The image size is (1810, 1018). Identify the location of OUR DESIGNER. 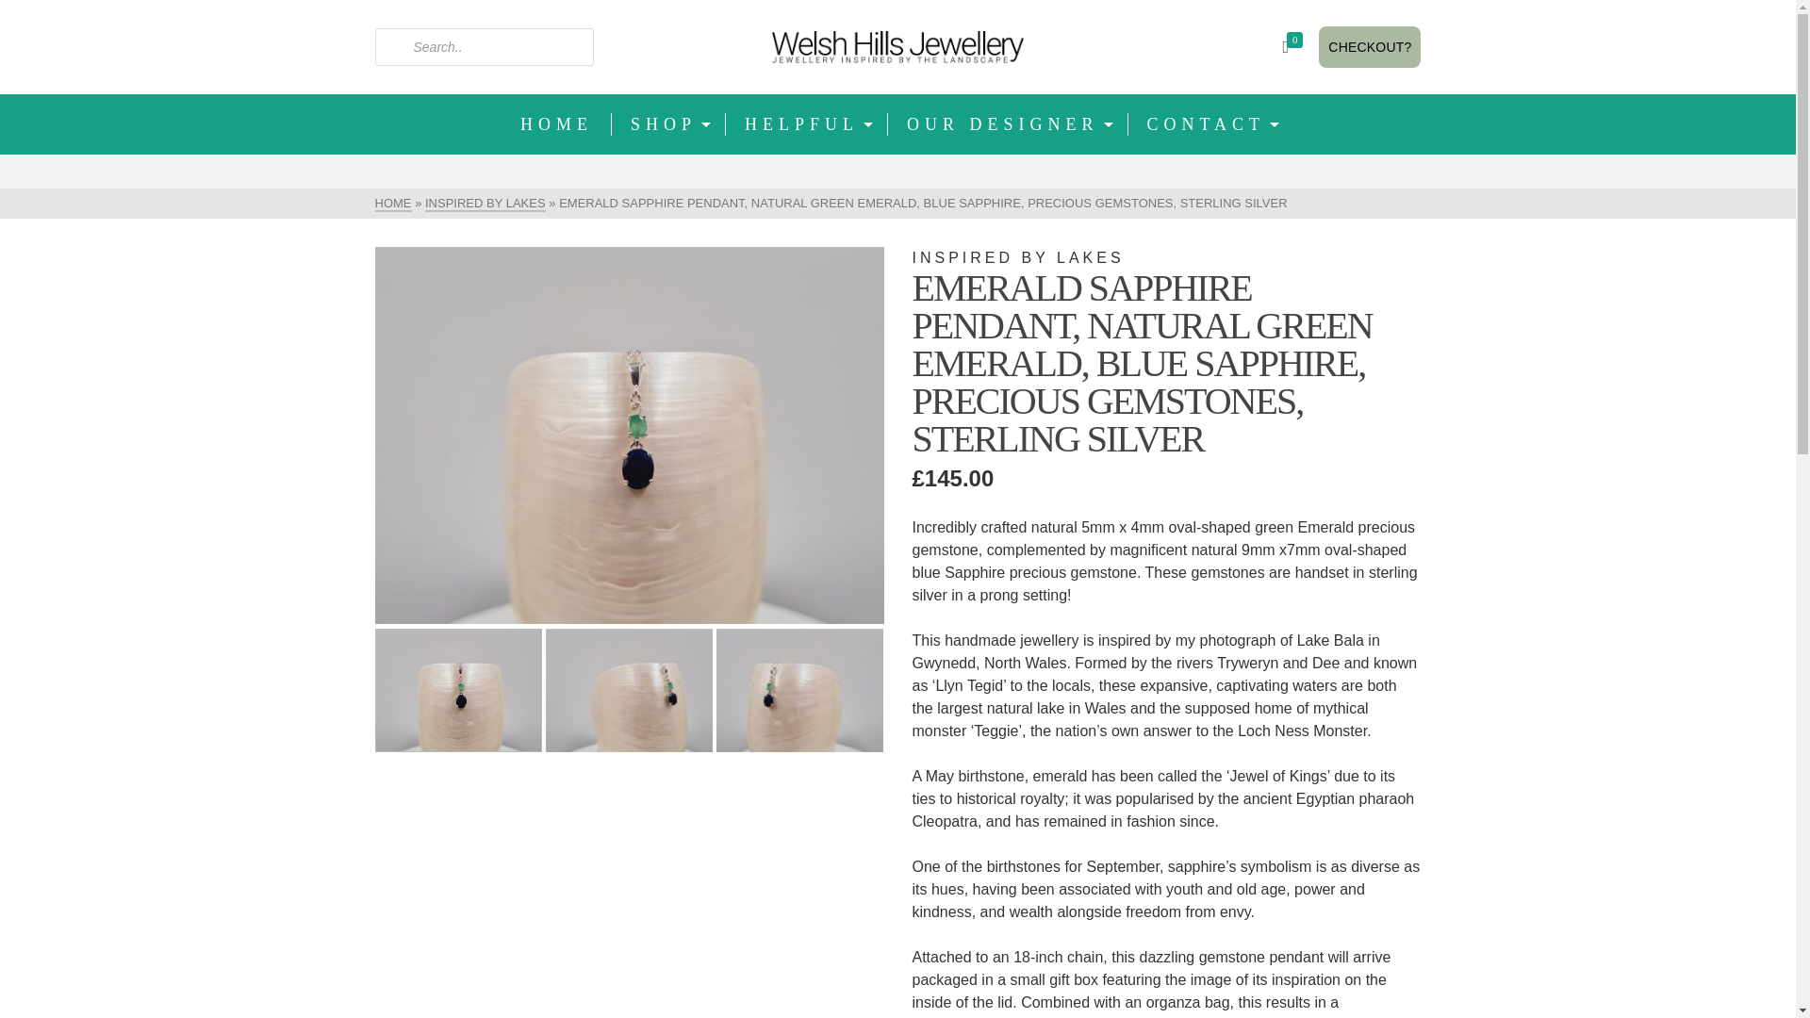
(1008, 124).